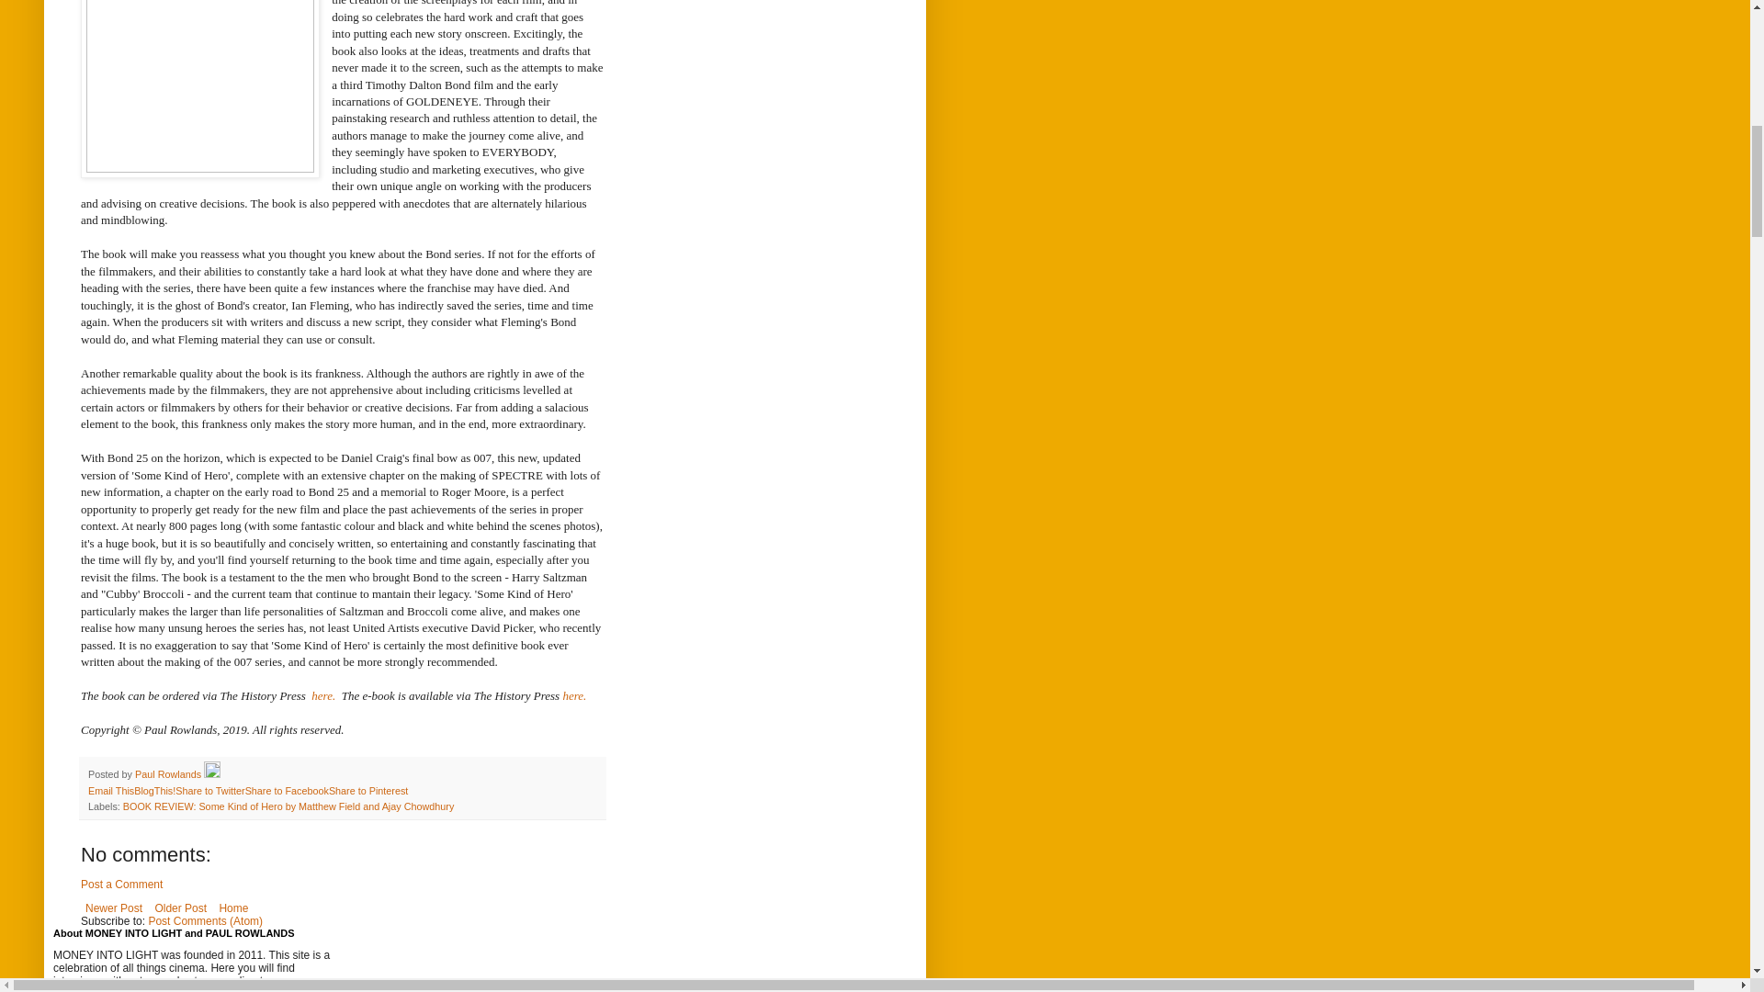  I want to click on Email This, so click(110, 791).